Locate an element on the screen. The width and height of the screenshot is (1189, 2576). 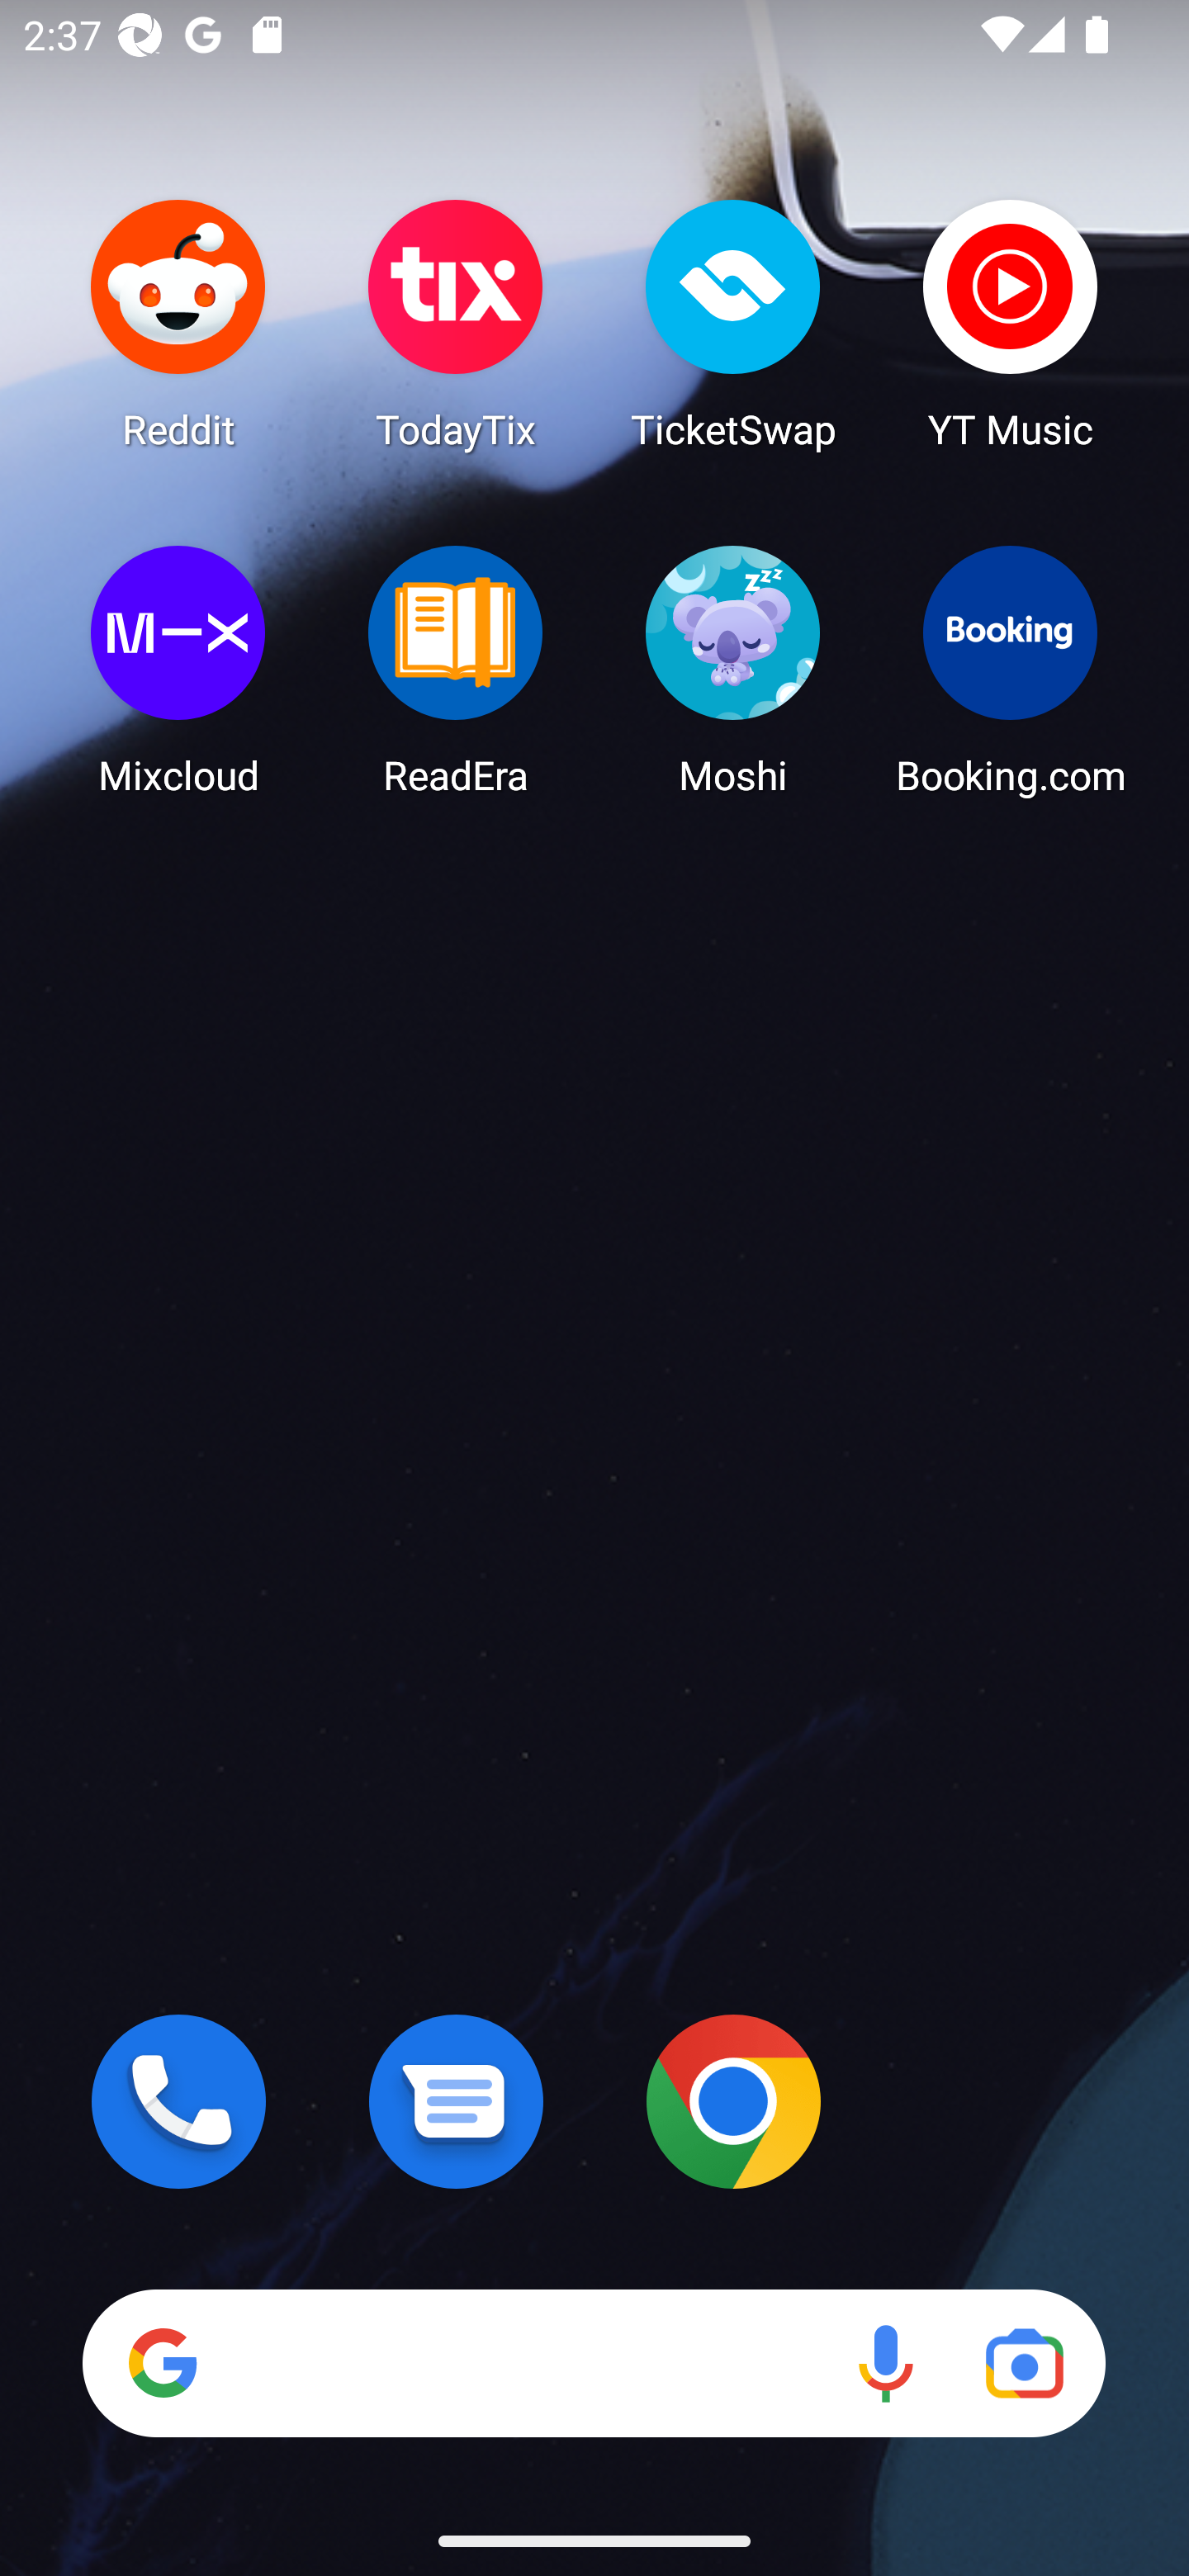
Phone is located at coordinates (178, 2101).